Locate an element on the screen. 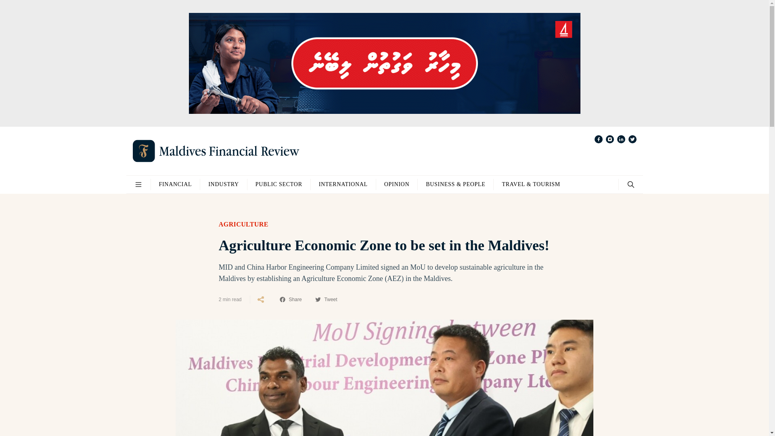  Tweet is located at coordinates (326, 300).